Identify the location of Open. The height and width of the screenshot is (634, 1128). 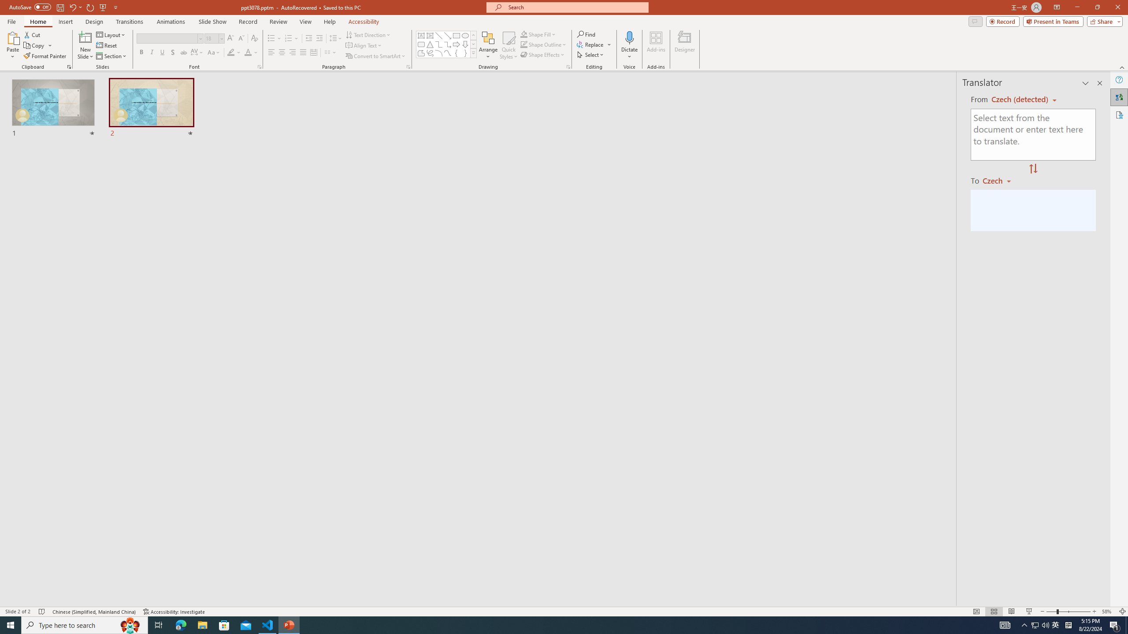
(221, 38).